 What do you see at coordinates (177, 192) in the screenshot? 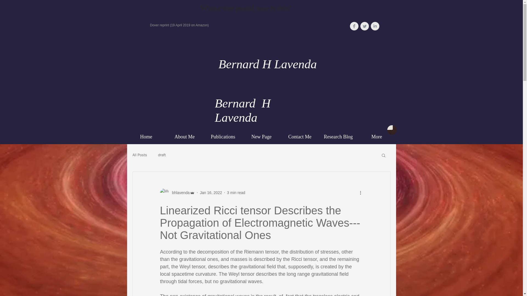
I see `bhlavenda` at bounding box center [177, 192].